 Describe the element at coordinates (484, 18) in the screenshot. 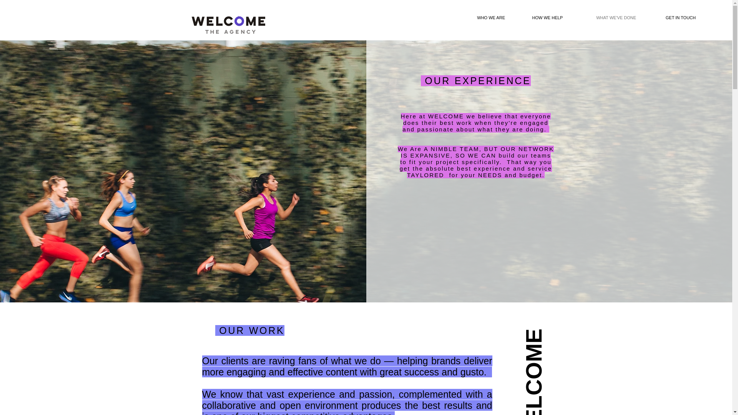

I see `WHO WE ARE` at that location.